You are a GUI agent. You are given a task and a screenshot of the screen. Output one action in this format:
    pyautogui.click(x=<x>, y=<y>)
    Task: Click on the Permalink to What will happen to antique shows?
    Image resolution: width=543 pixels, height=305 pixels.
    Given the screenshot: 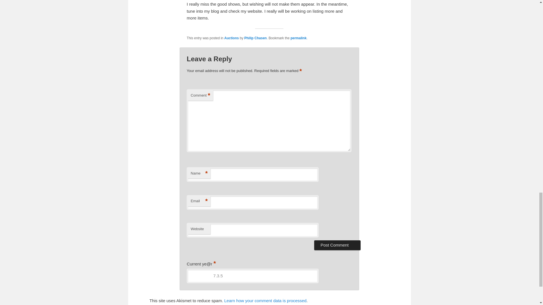 What is the action you would take?
    pyautogui.click(x=299, y=38)
    